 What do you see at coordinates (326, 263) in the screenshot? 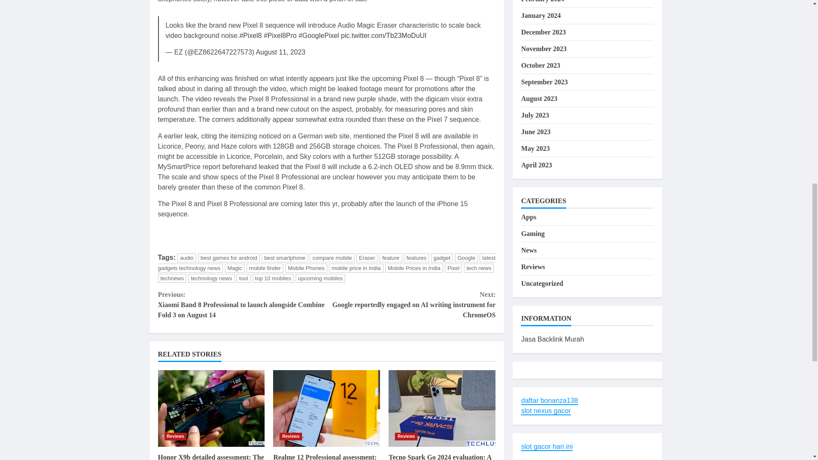
I see `latest gadgets technology news` at bounding box center [326, 263].